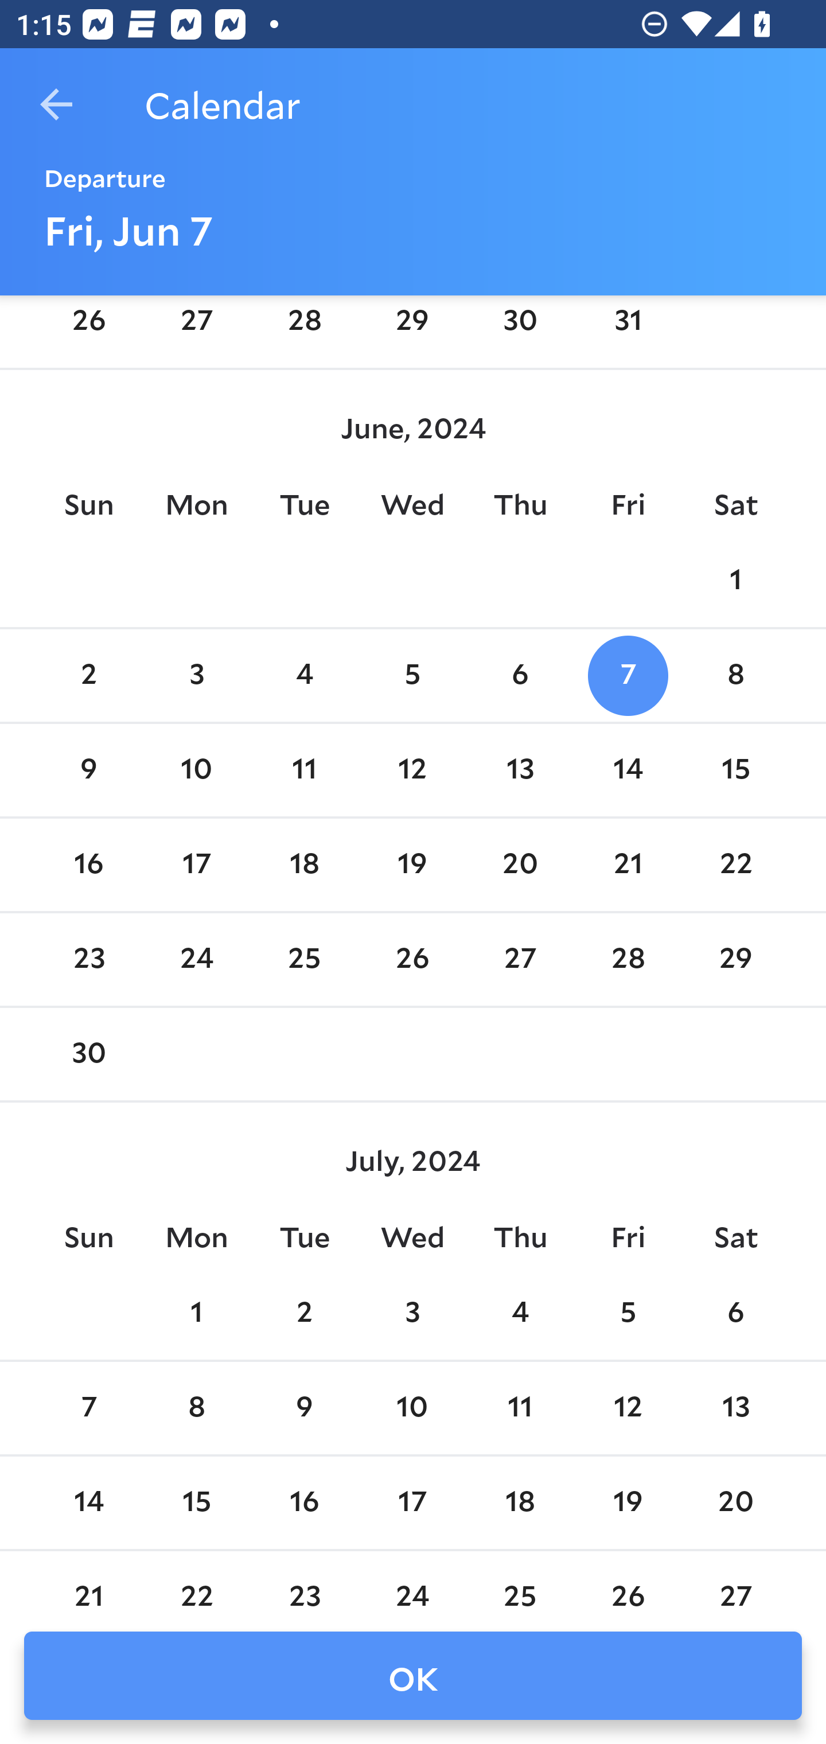 This screenshot has width=826, height=1744. What do you see at coordinates (88, 1582) in the screenshot?
I see `21` at bounding box center [88, 1582].